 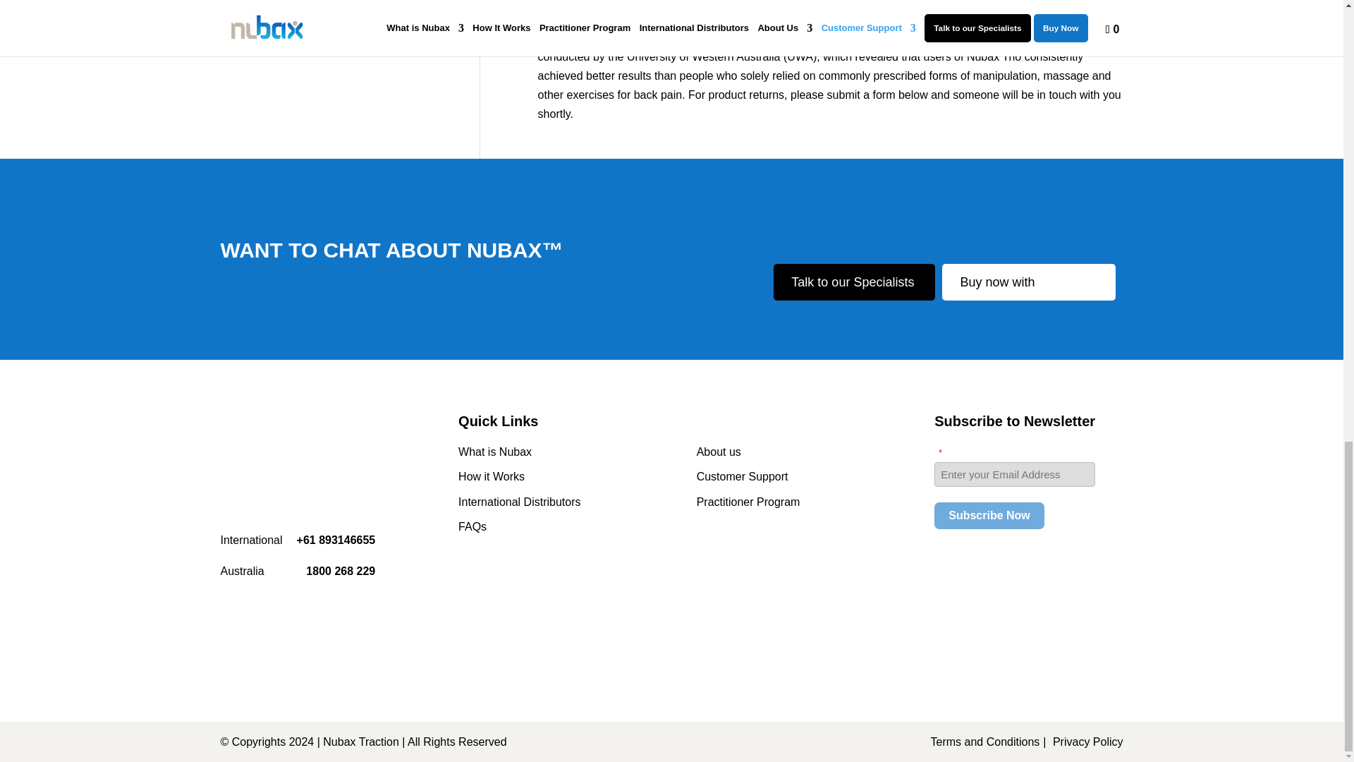 What do you see at coordinates (492, 476) in the screenshot?
I see `How it Works` at bounding box center [492, 476].